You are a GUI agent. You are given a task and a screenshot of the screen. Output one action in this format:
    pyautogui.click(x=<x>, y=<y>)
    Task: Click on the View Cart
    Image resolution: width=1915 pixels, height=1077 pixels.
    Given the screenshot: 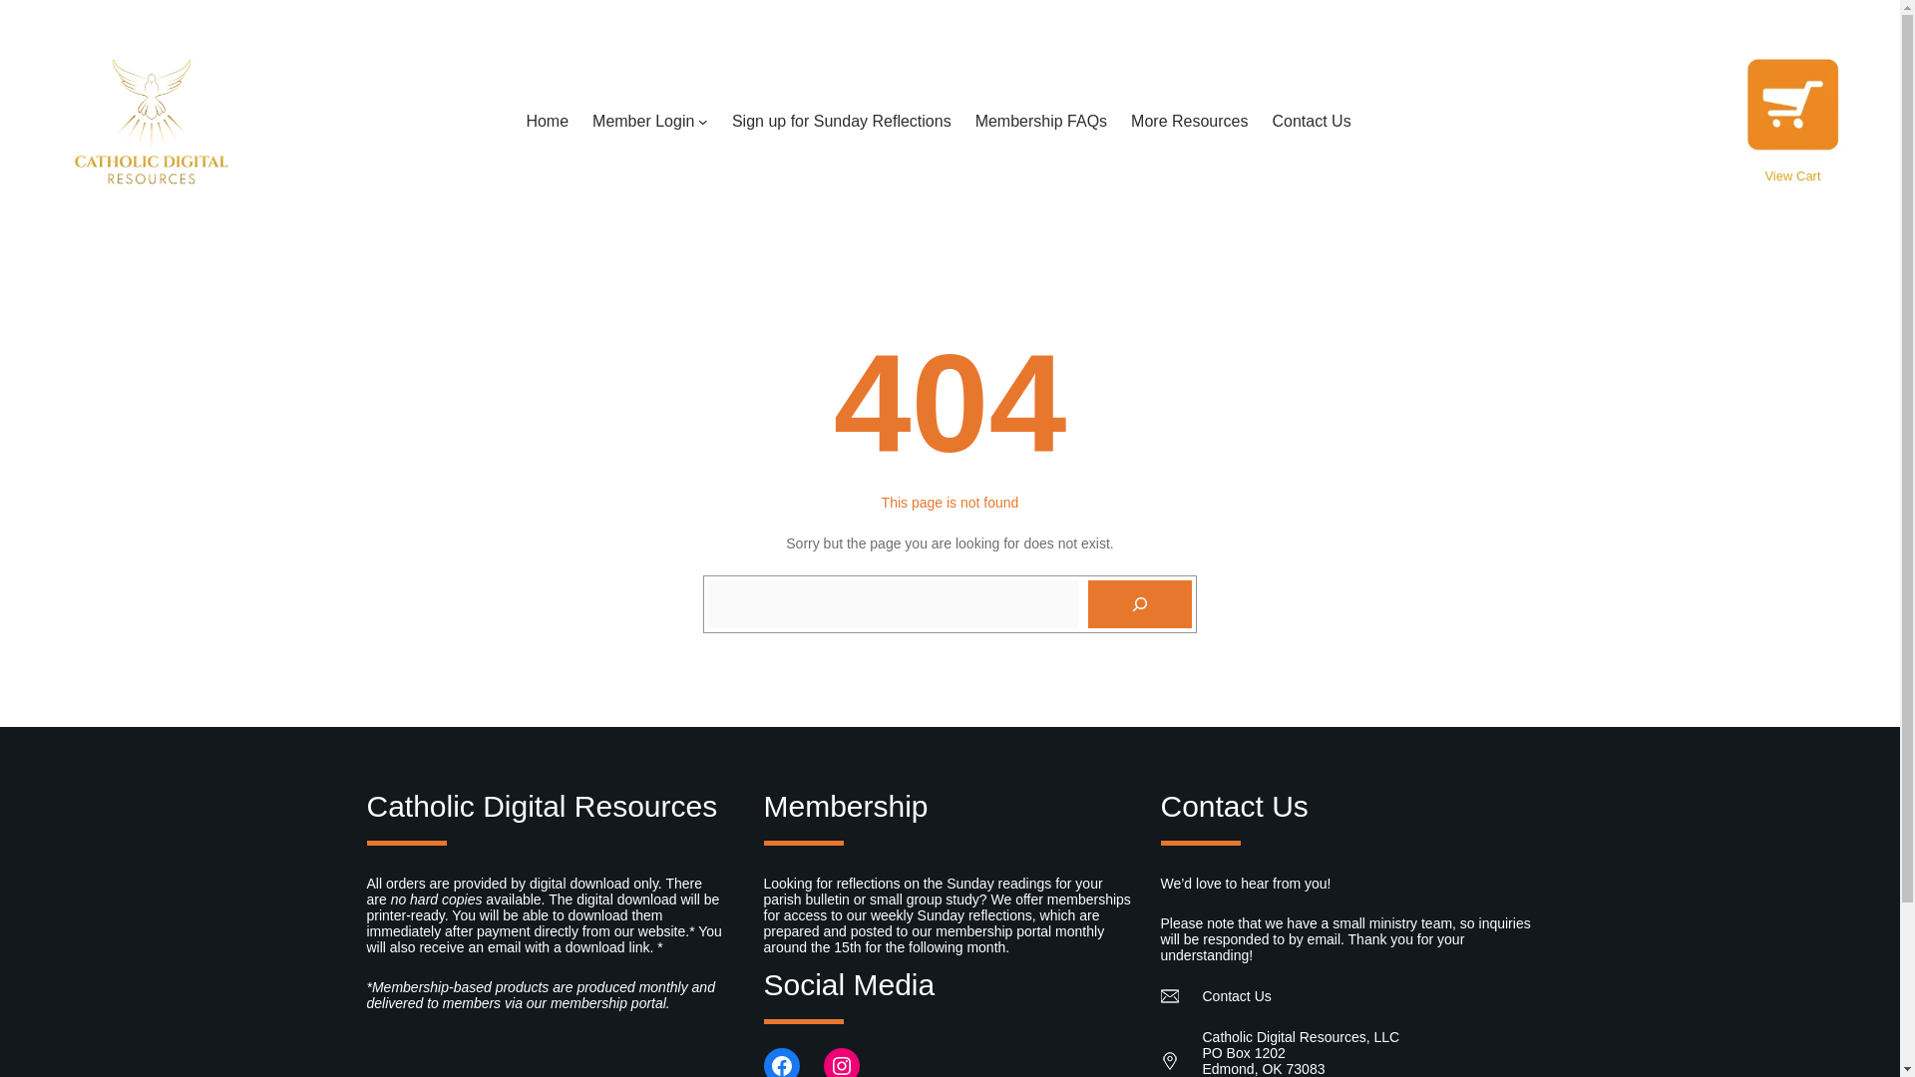 What is the action you would take?
    pyautogui.click(x=1791, y=176)
    